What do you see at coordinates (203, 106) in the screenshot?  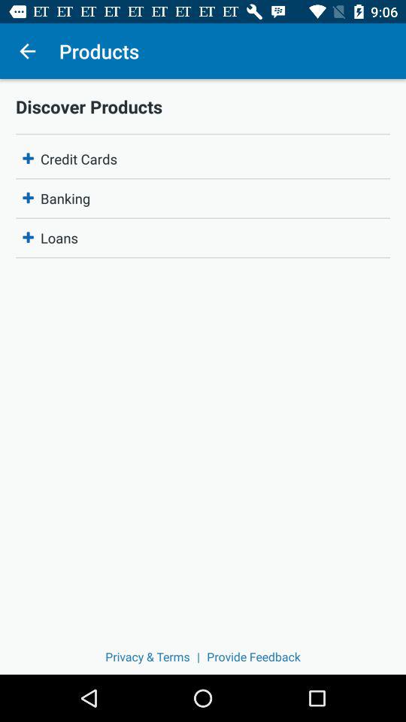 I see `flip to the discover products icon` at bounding box center [203, 106].